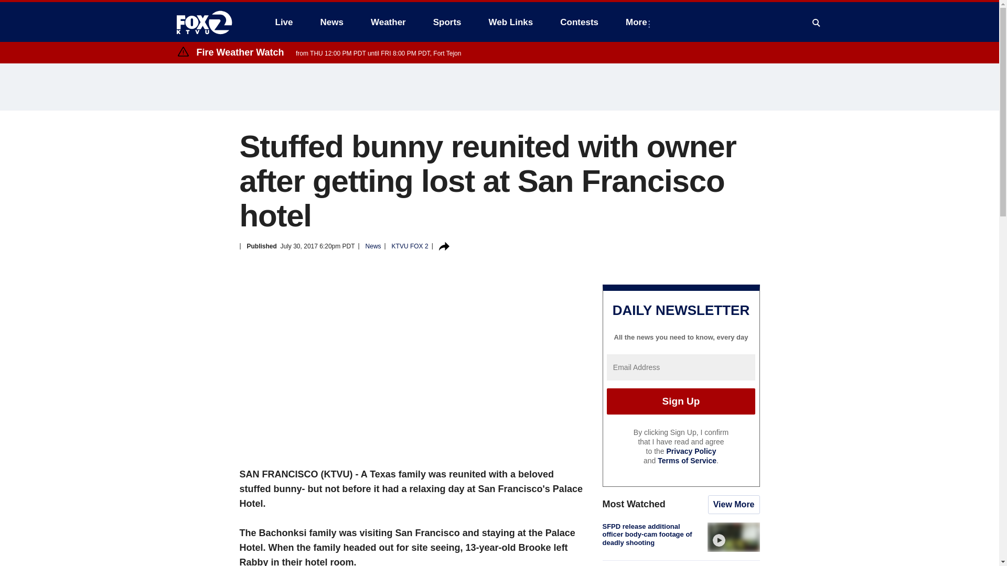  I want to click on News, so click(331, 22).